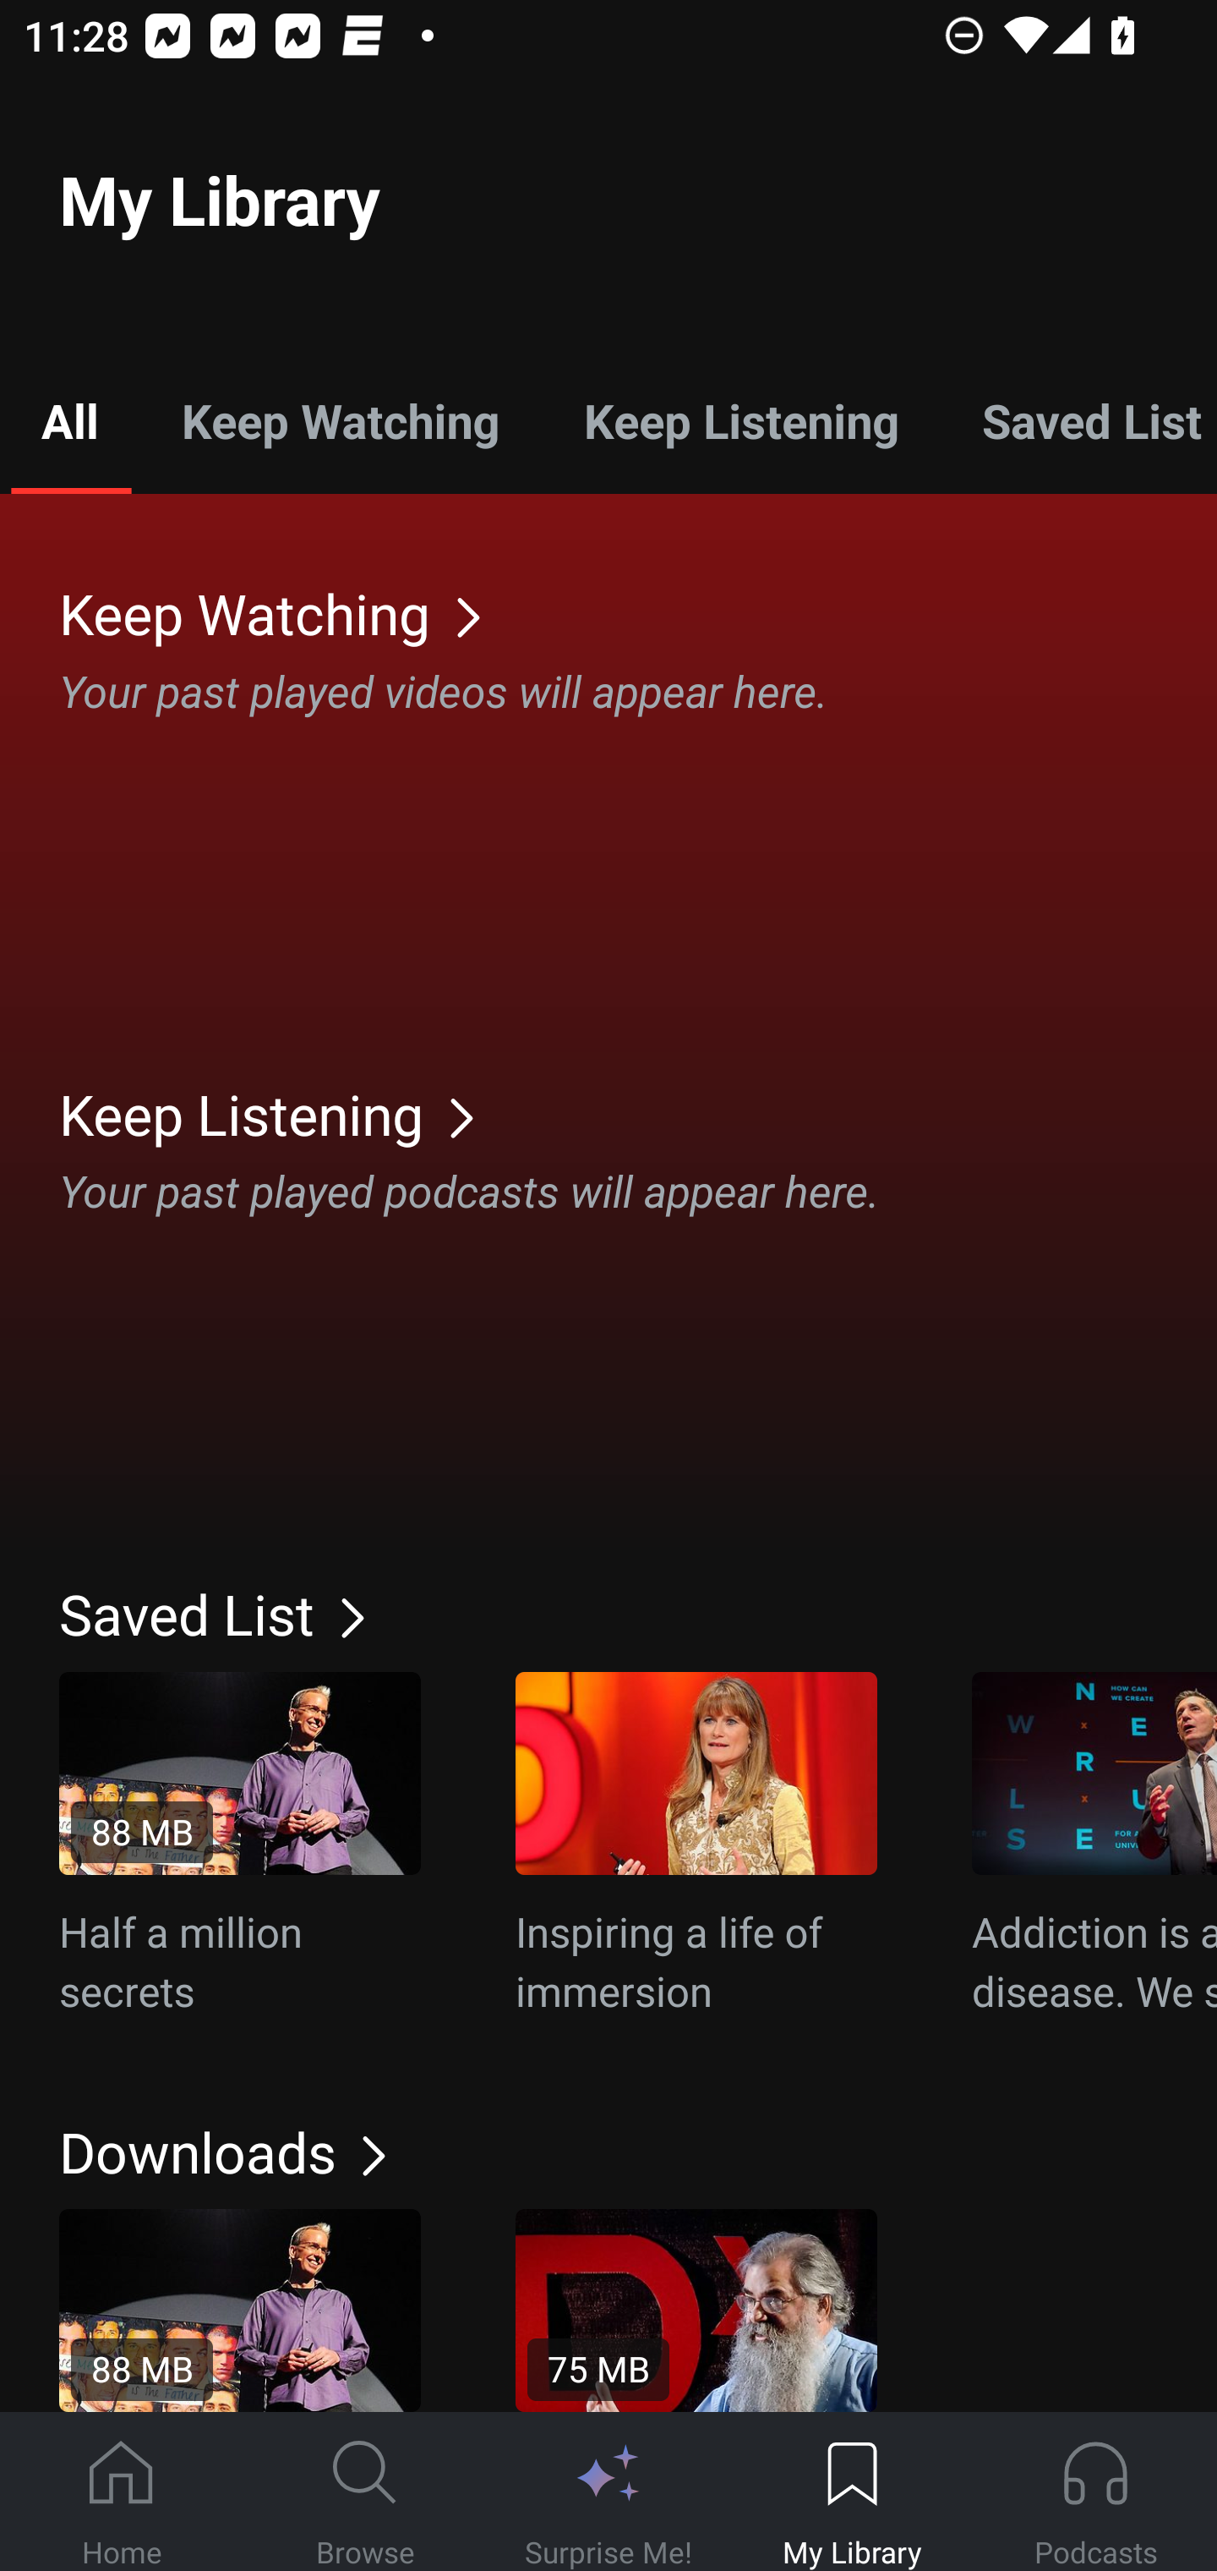  What do you see at coordinates (740, 419) in the screenshot?
I see `Keep Listening` at bounding box center [740, 419].